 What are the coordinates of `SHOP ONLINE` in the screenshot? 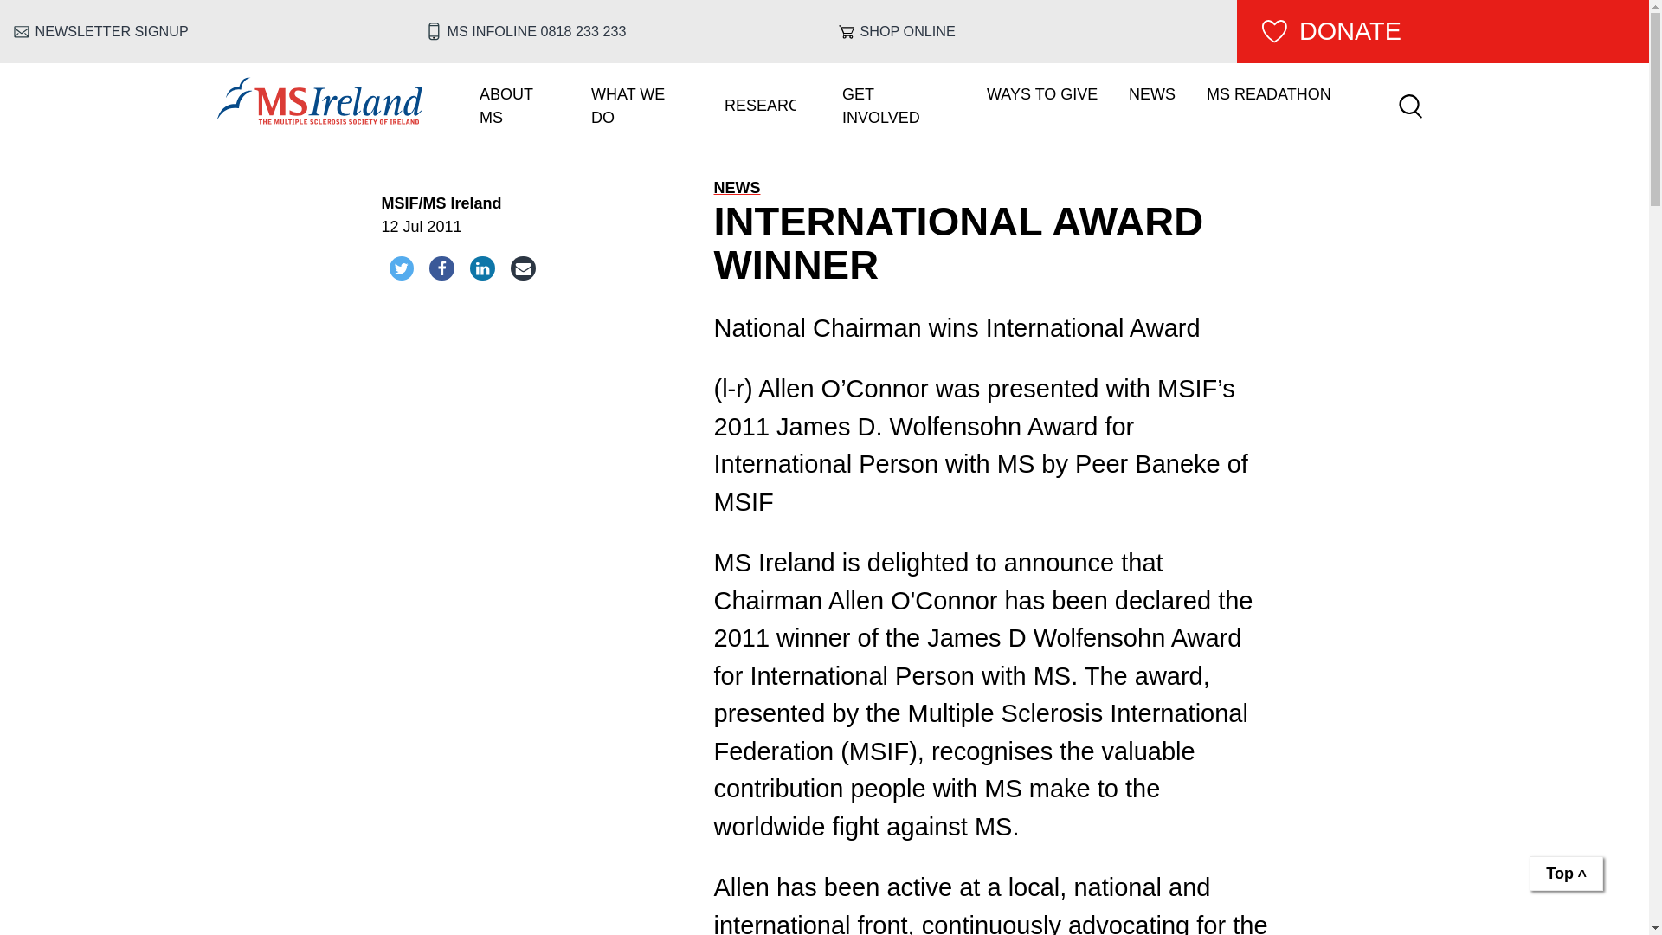 It's located at (1030, 31).